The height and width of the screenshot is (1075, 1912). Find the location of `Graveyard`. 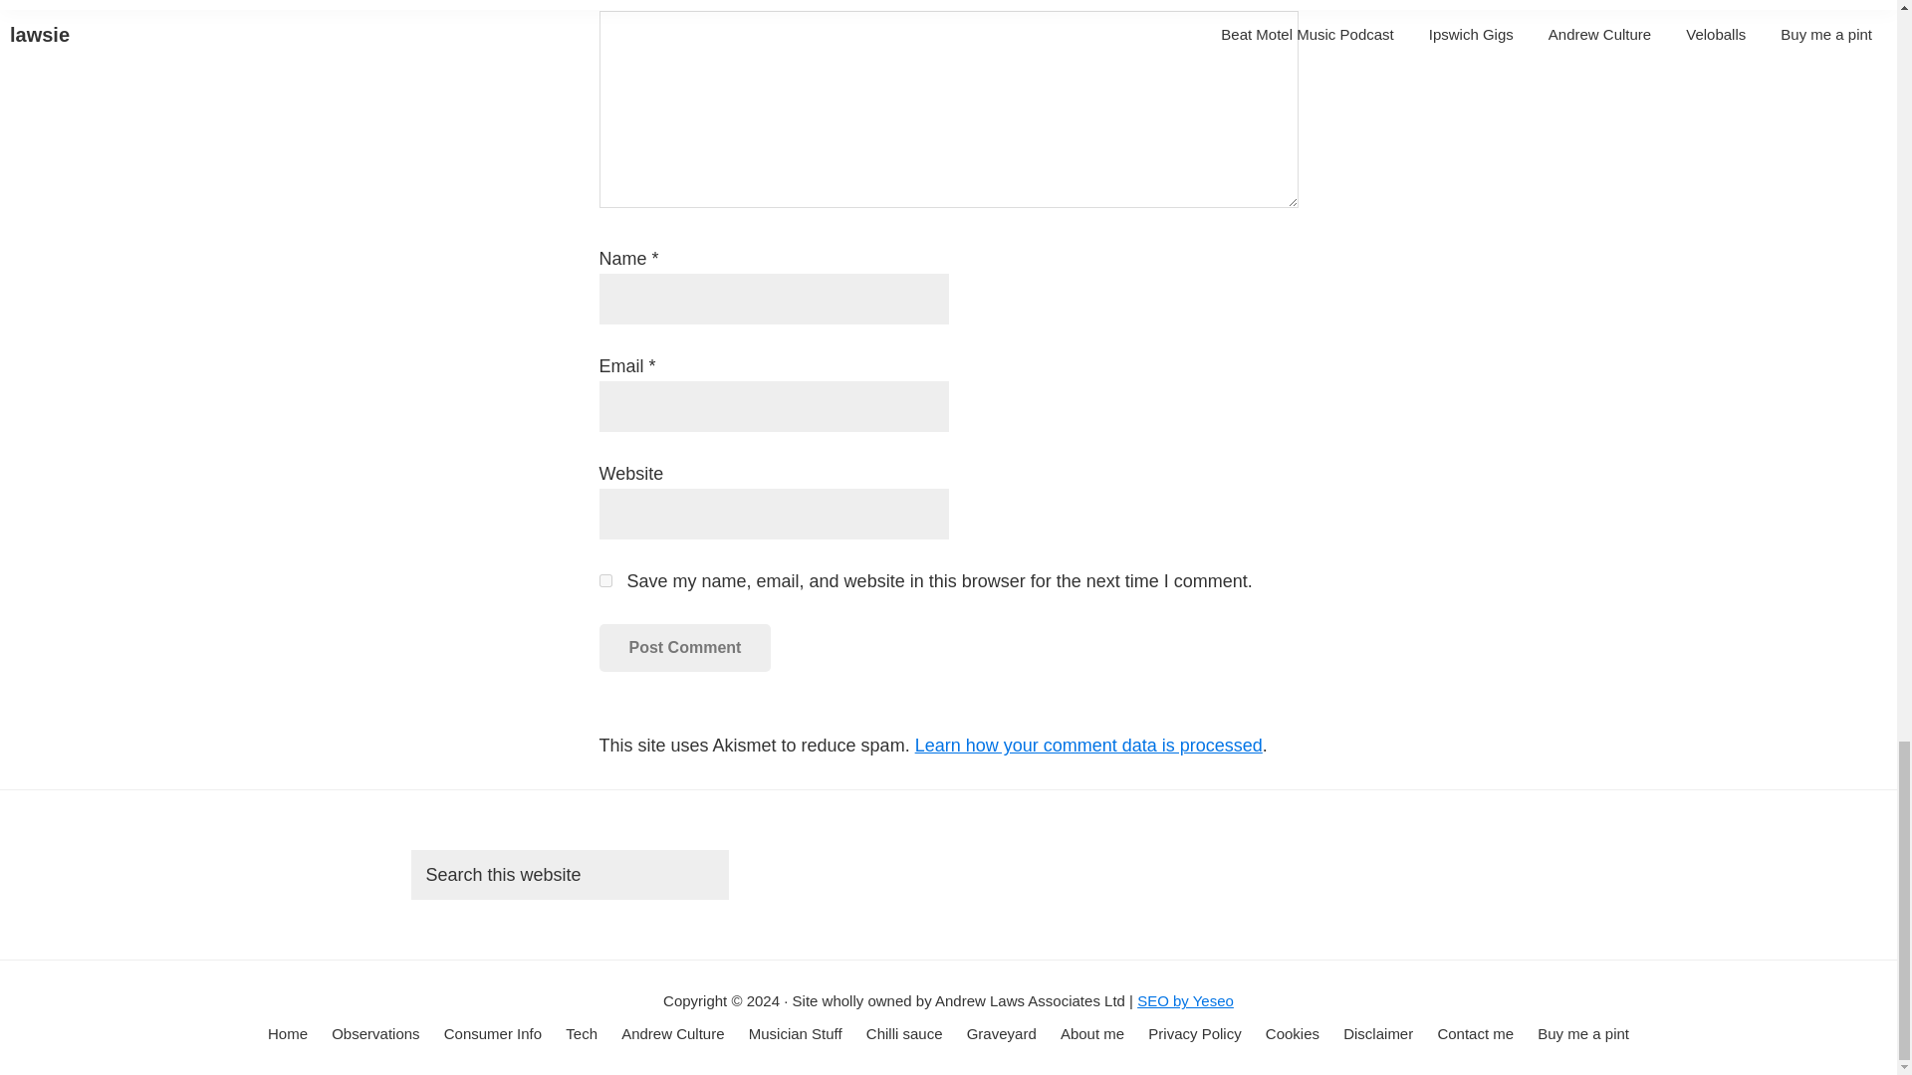

Graveyard is located at coordinates (1002, 1034).